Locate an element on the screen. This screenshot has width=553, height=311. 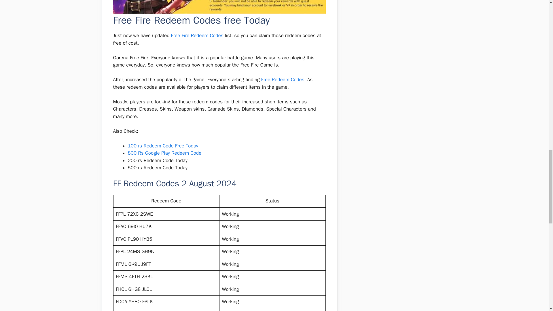
Free Fire Redeem Codes is located at coordinates (197, 35).